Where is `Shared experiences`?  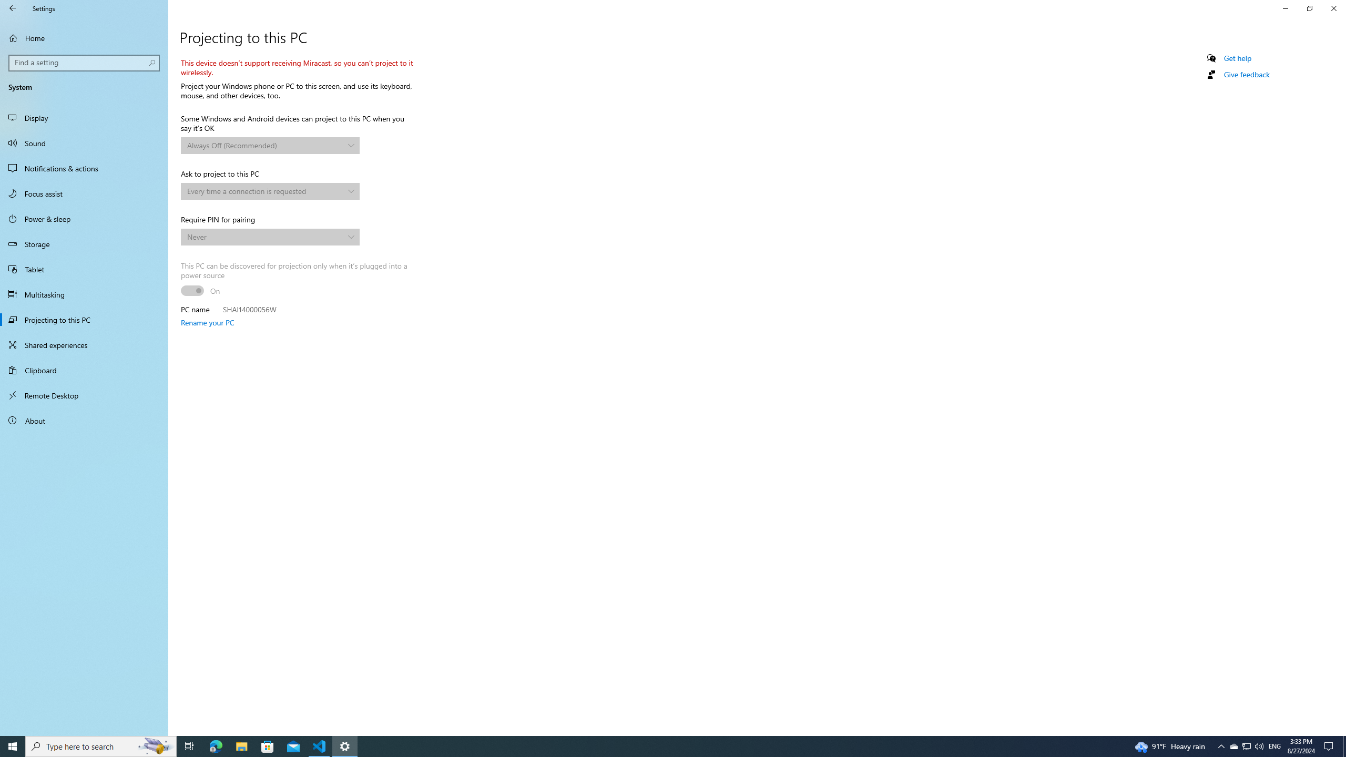
Shared experiences is located at coordinates (84, 345).